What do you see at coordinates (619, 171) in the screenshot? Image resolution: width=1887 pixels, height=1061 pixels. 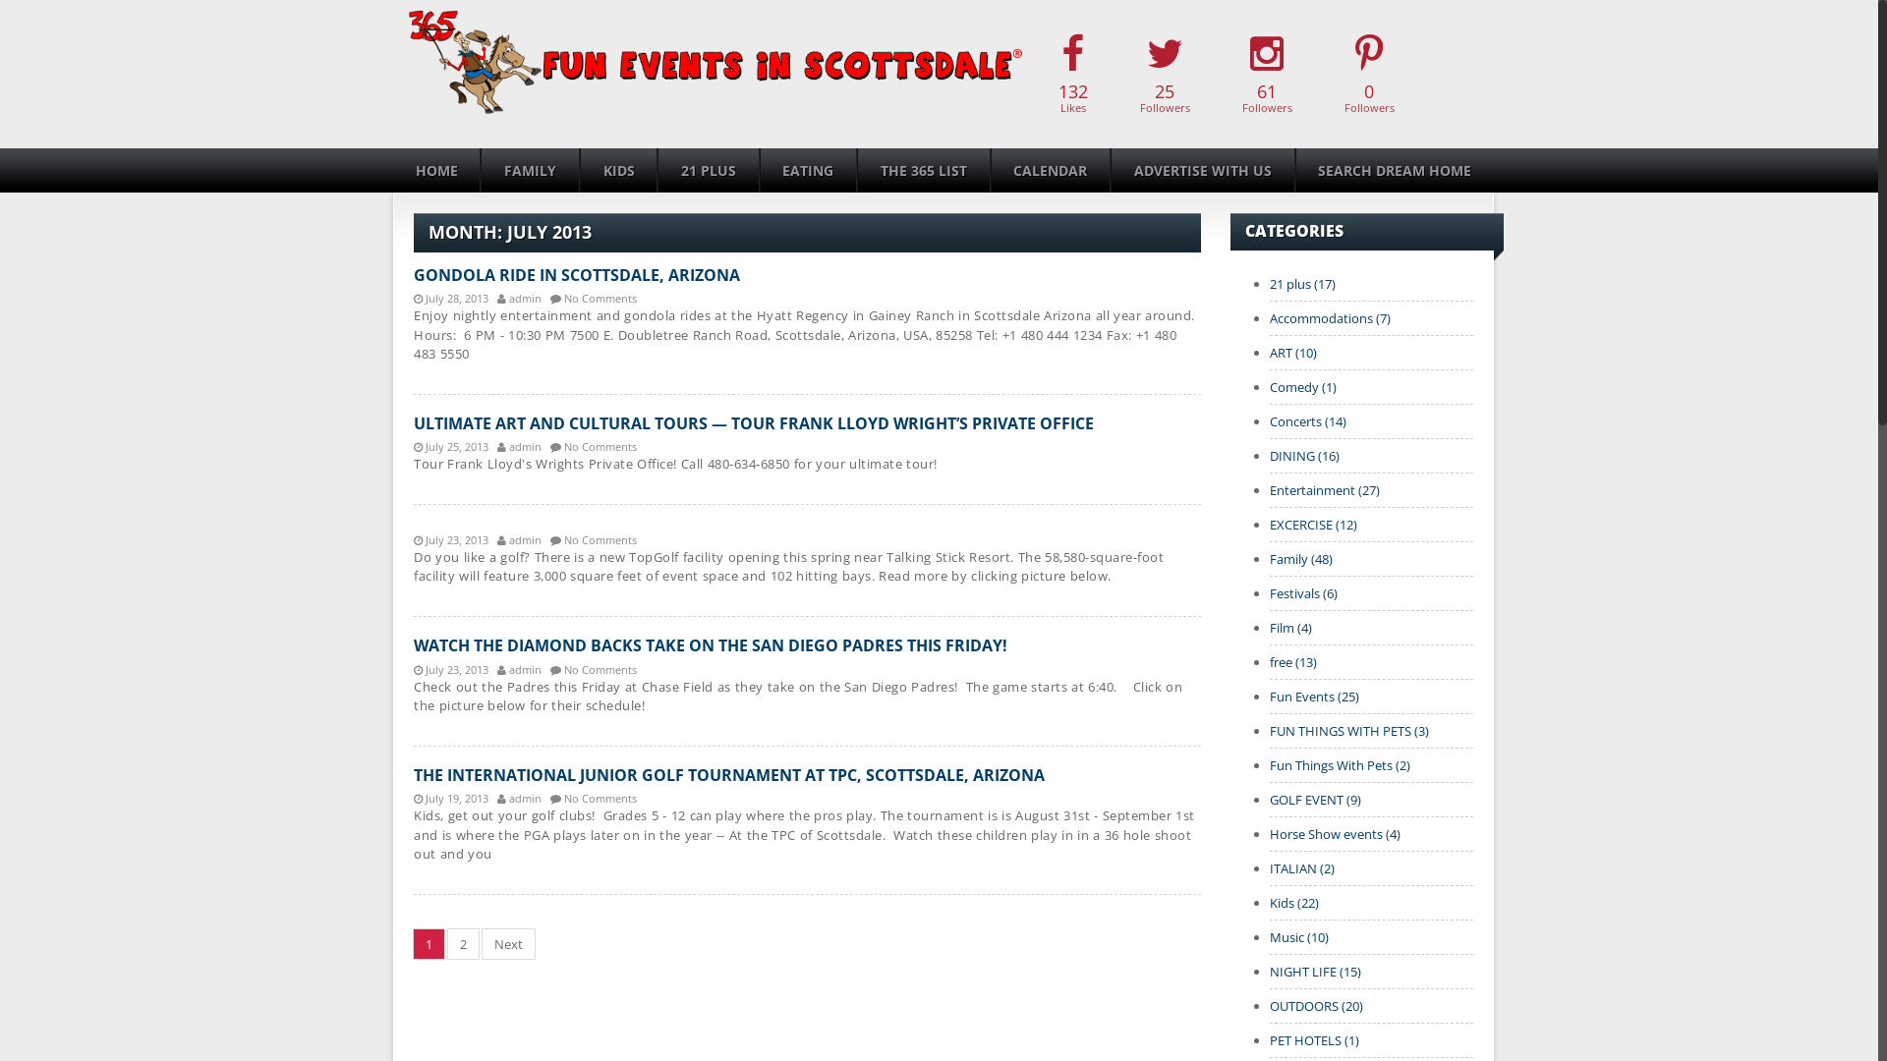 I see `KIDS` at bounding box center [619, 171].